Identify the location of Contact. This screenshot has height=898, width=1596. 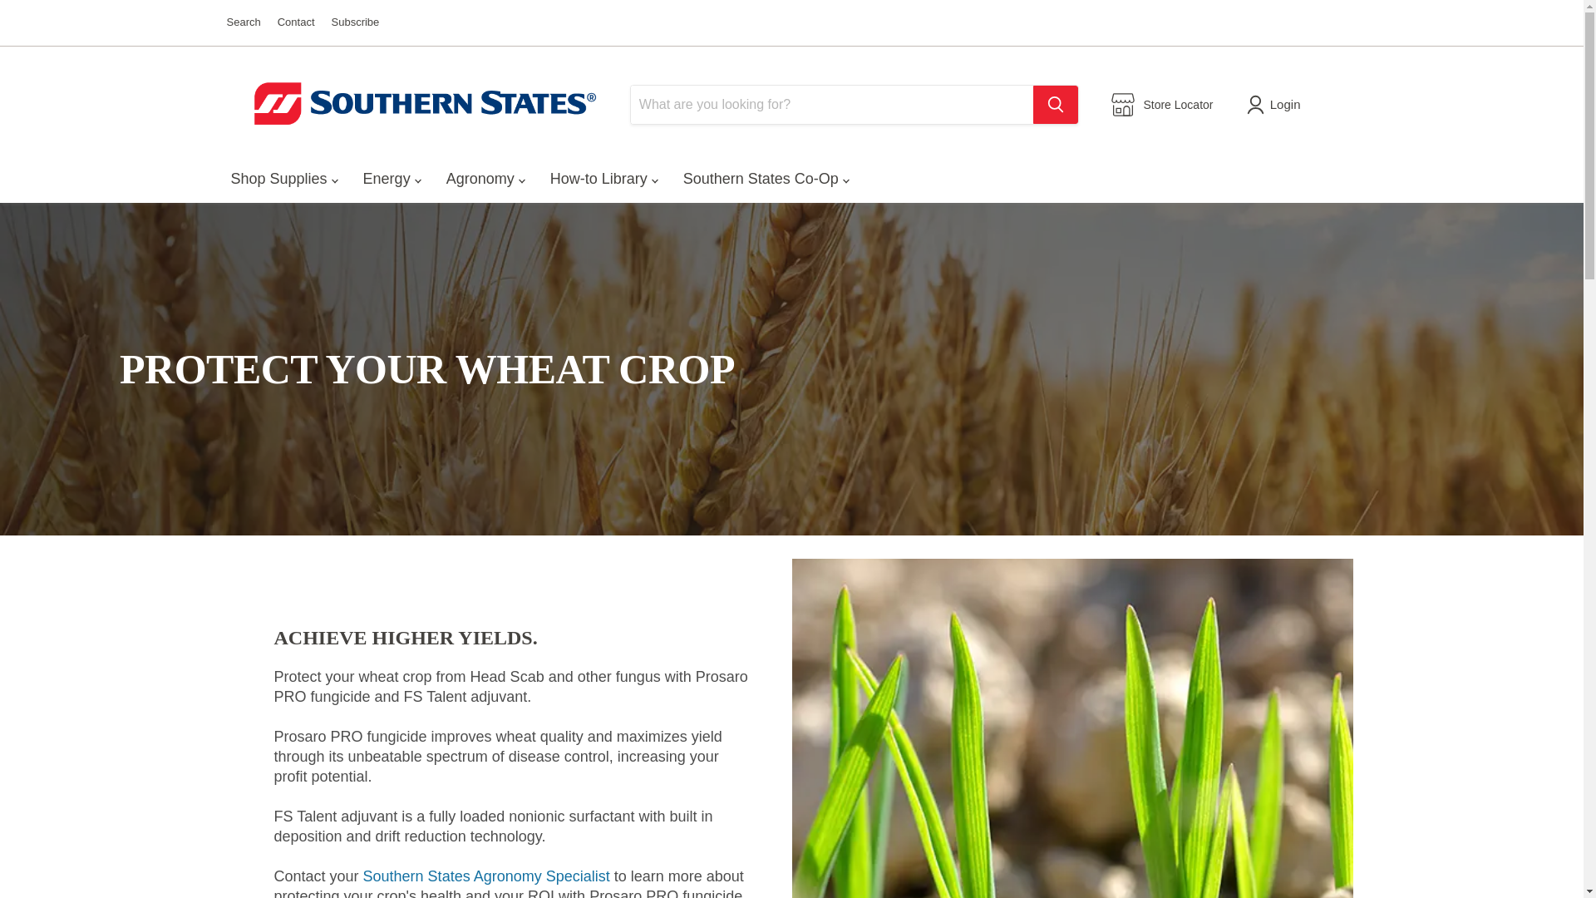
(296, 22).